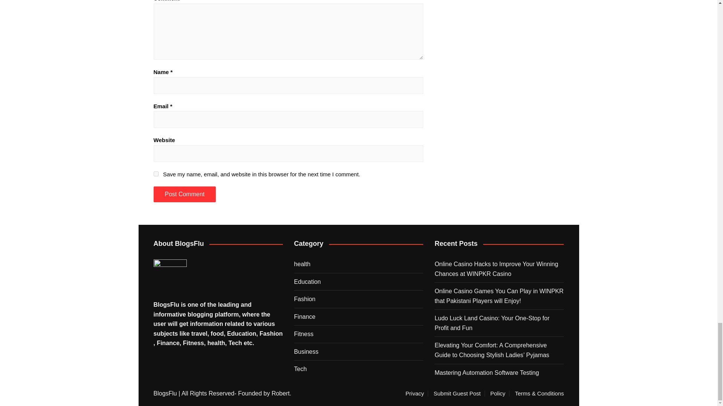 The width and height of the screenshot is (723, 406). What do you see at coordinates (156, 174) in the screenshot?
I see `yes` at bounding box center [156, 174].